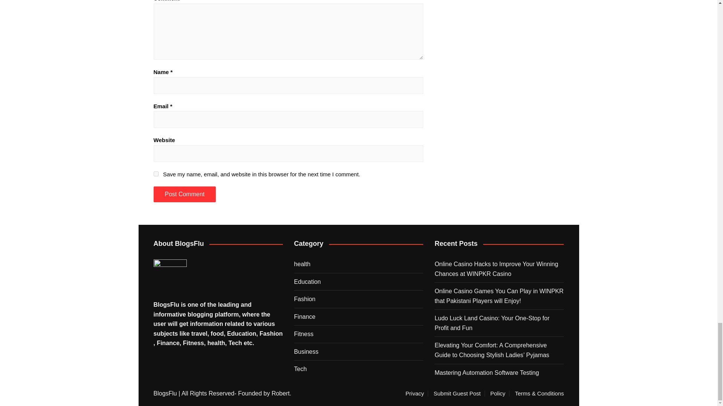 The width and height of the screenshot is (723, 406). What do you see at coordinates (156, 174) in the screenshot?
I see `yes` at bounding box center [156, 174].